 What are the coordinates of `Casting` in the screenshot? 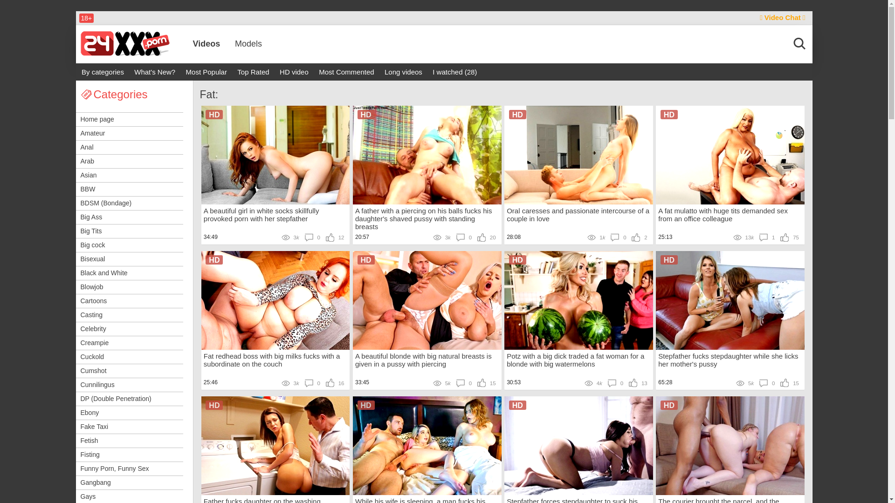 It's located at (130, 315).